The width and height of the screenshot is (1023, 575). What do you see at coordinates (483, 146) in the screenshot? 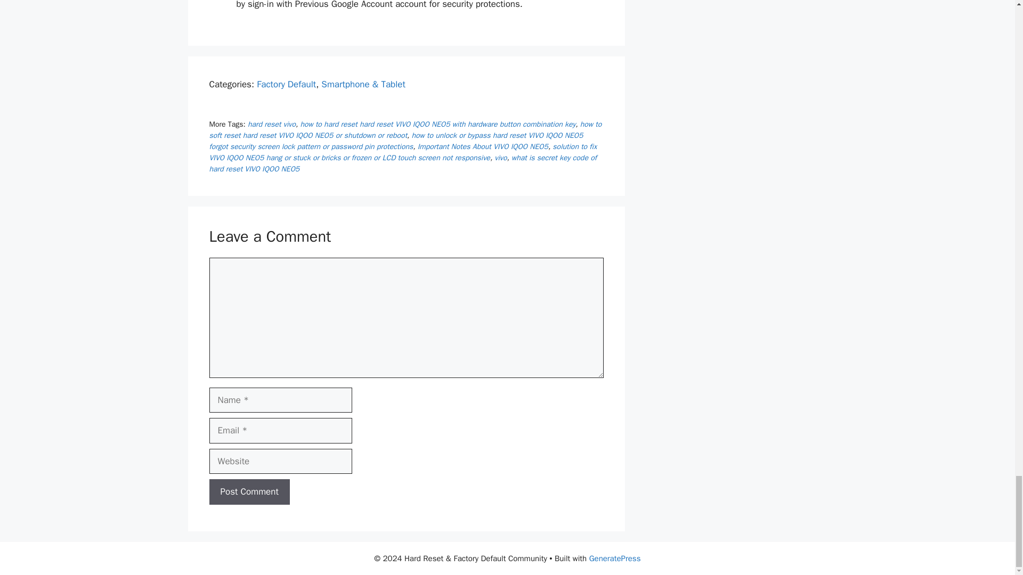
I see `Important Notes About VIVO IQOO NEO5` at bounding box center [483, 146].